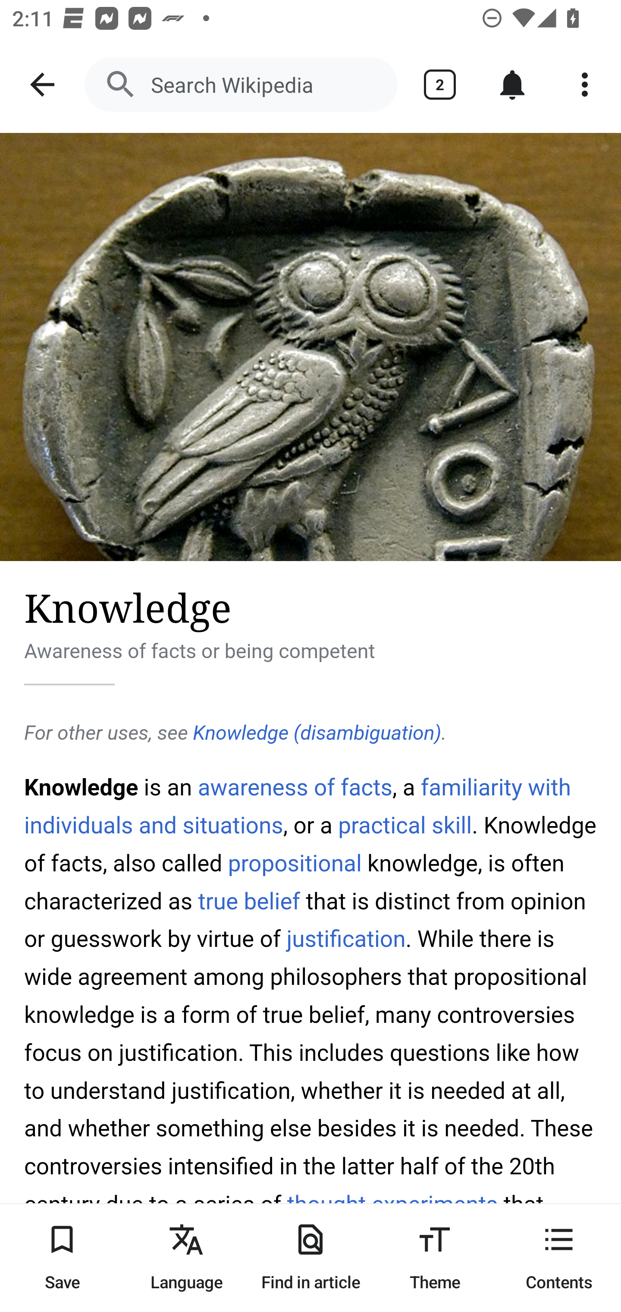  What do you see at coordinates (186, 1258) in the screenshot?
I see `Language` at bounding box center [186, 1258].